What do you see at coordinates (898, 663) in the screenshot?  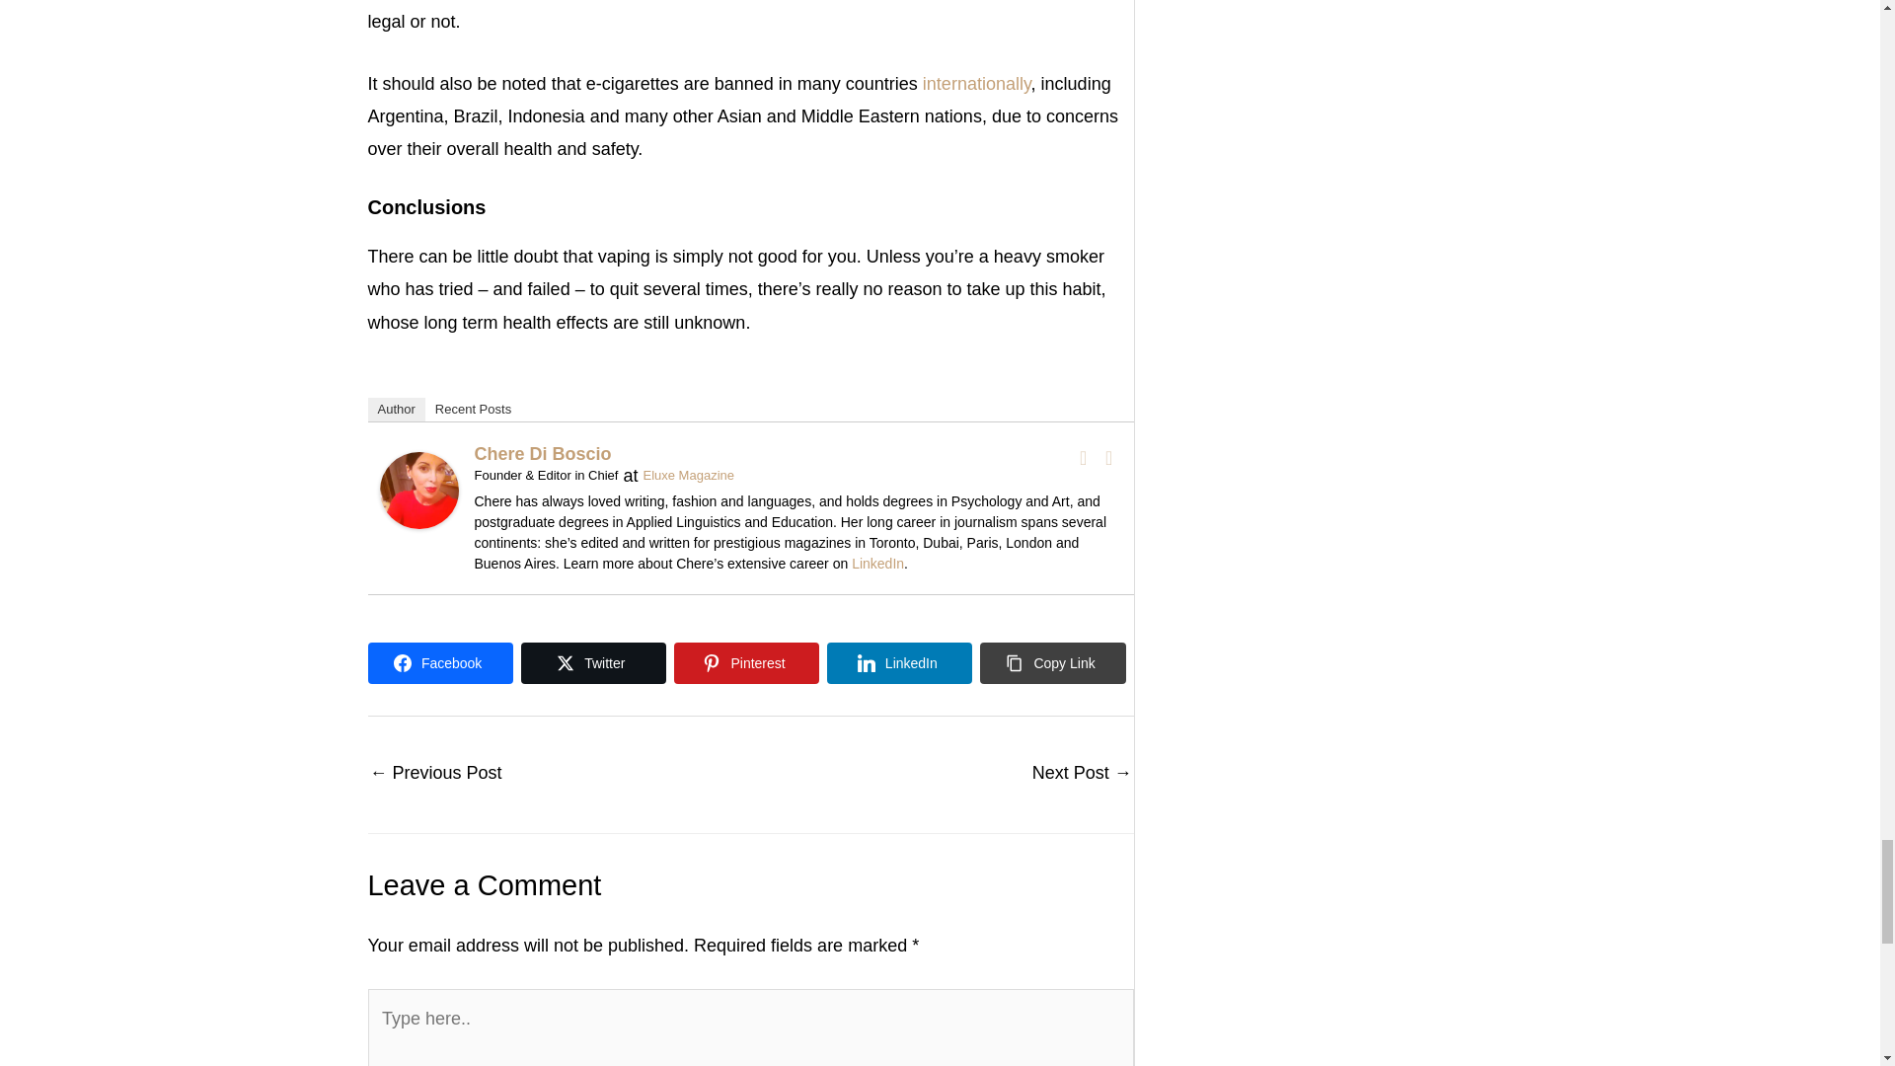 I see `Share on LinkedIn` at bounding box center [898, 663].